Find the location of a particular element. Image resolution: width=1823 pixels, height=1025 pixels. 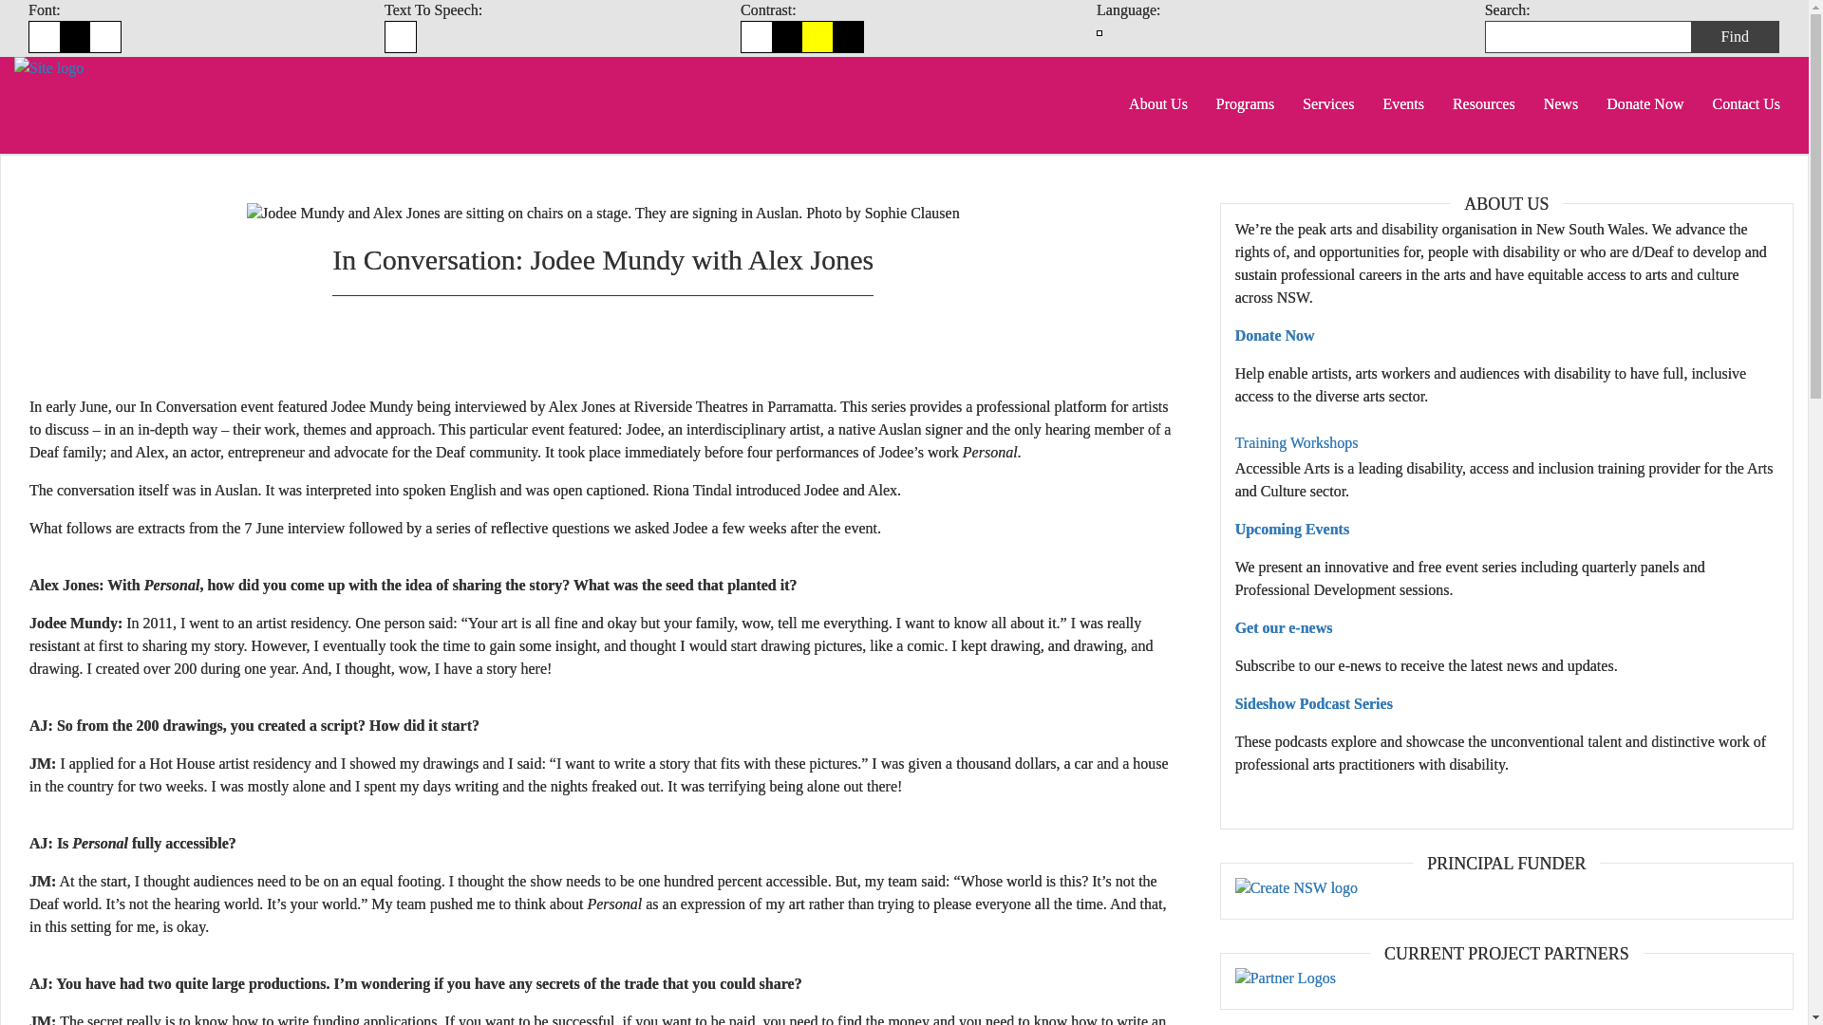

Find is located at coordinates (1735, 36).